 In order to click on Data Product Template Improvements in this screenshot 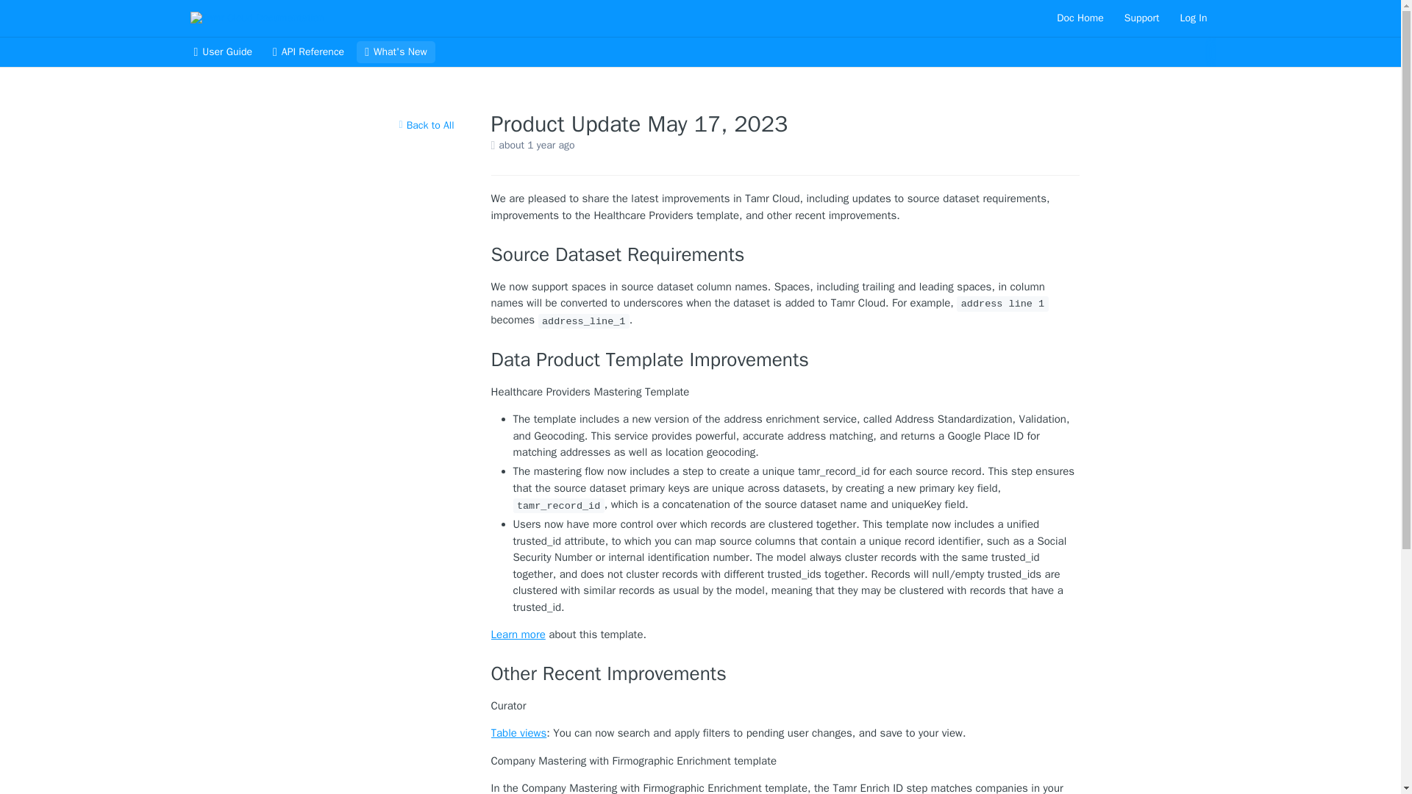, I will do `click(785, 360)`.